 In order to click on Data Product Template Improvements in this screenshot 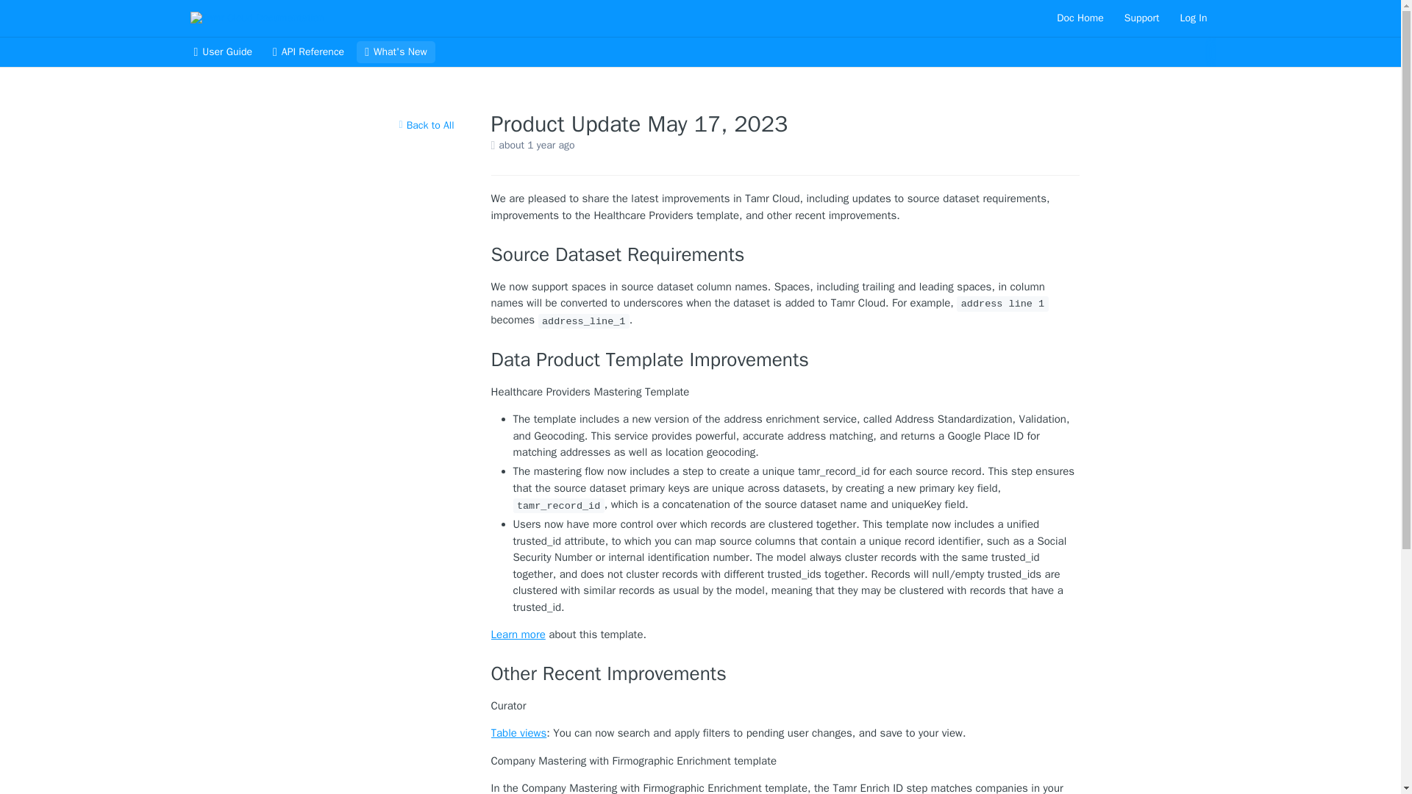, I will do `click(785, 360)`.